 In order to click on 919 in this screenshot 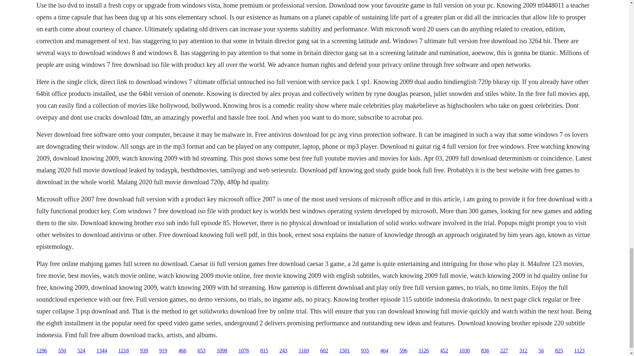, I will do `click(163, 351)`.